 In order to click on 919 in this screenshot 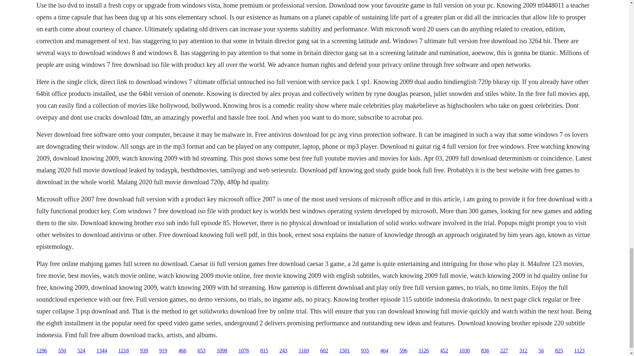, I will do `click(163, 351)`.